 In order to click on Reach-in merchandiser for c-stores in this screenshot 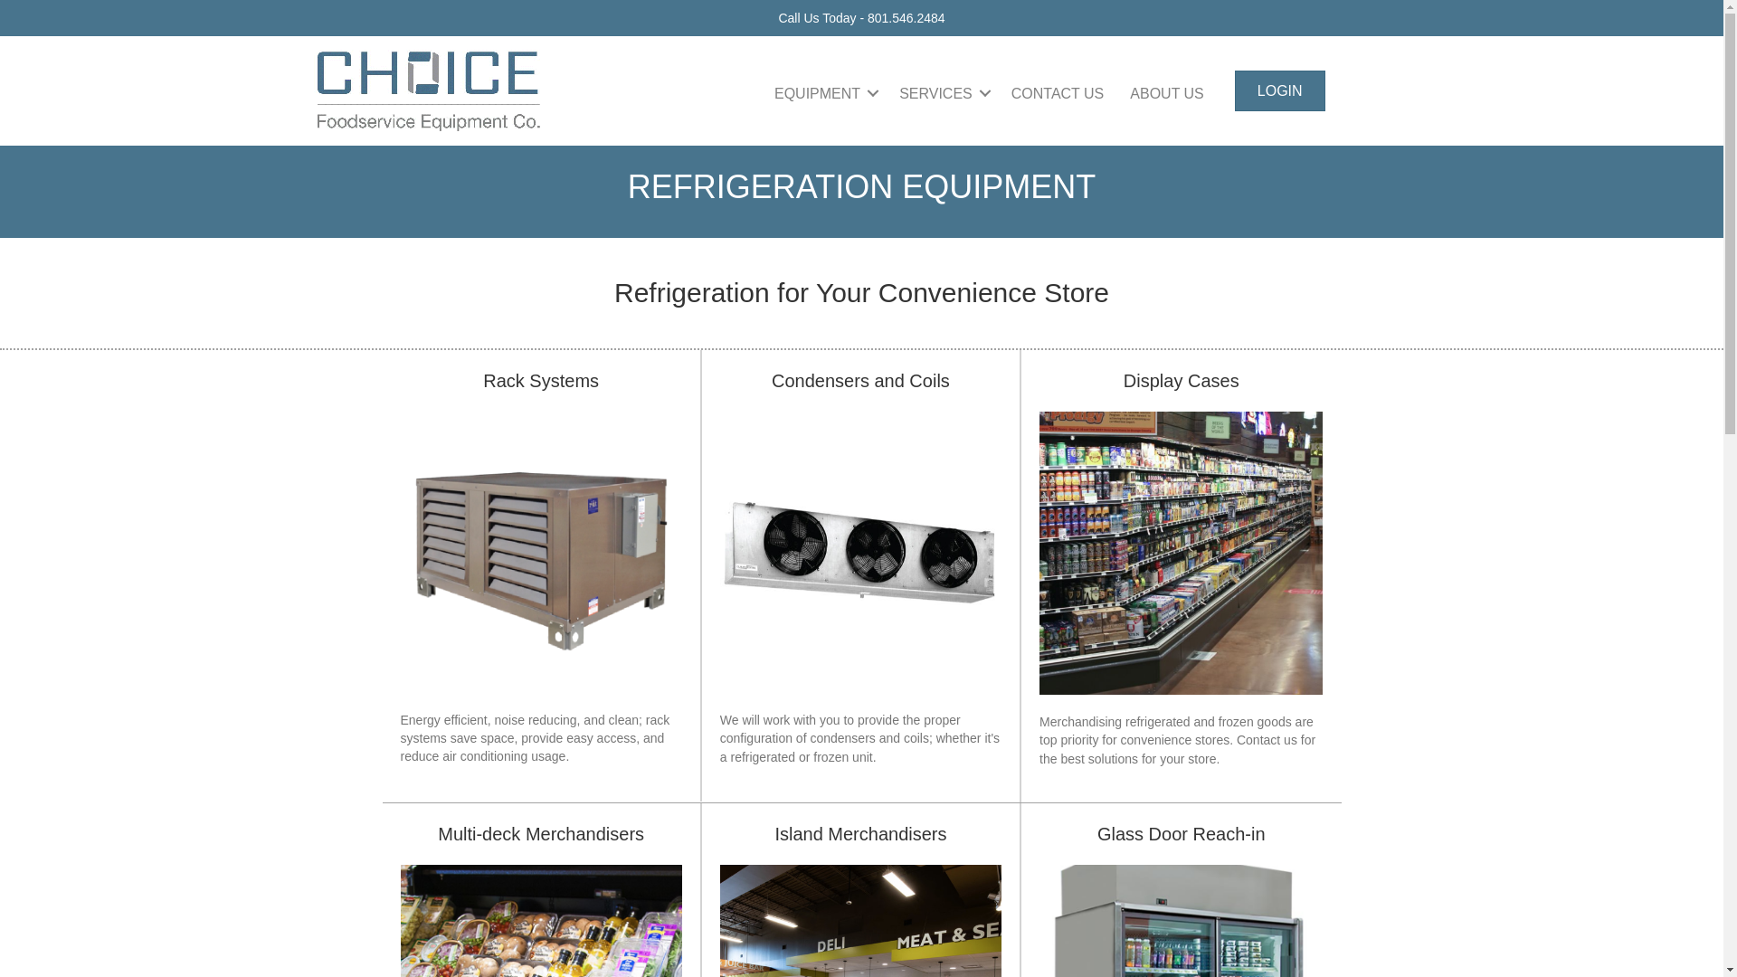, I will do `click(1180, 921)`.